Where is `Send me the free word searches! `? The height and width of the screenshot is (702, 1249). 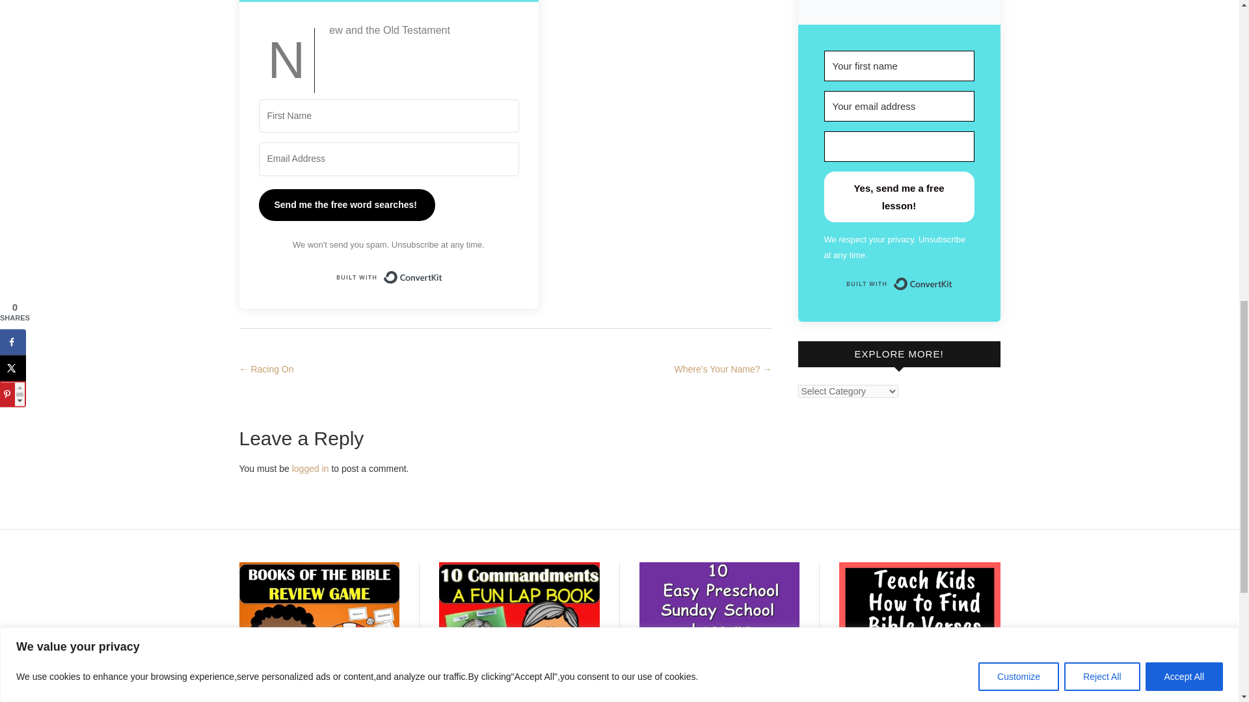
Send me the free word searches!  is located at coordinates (346, 205).